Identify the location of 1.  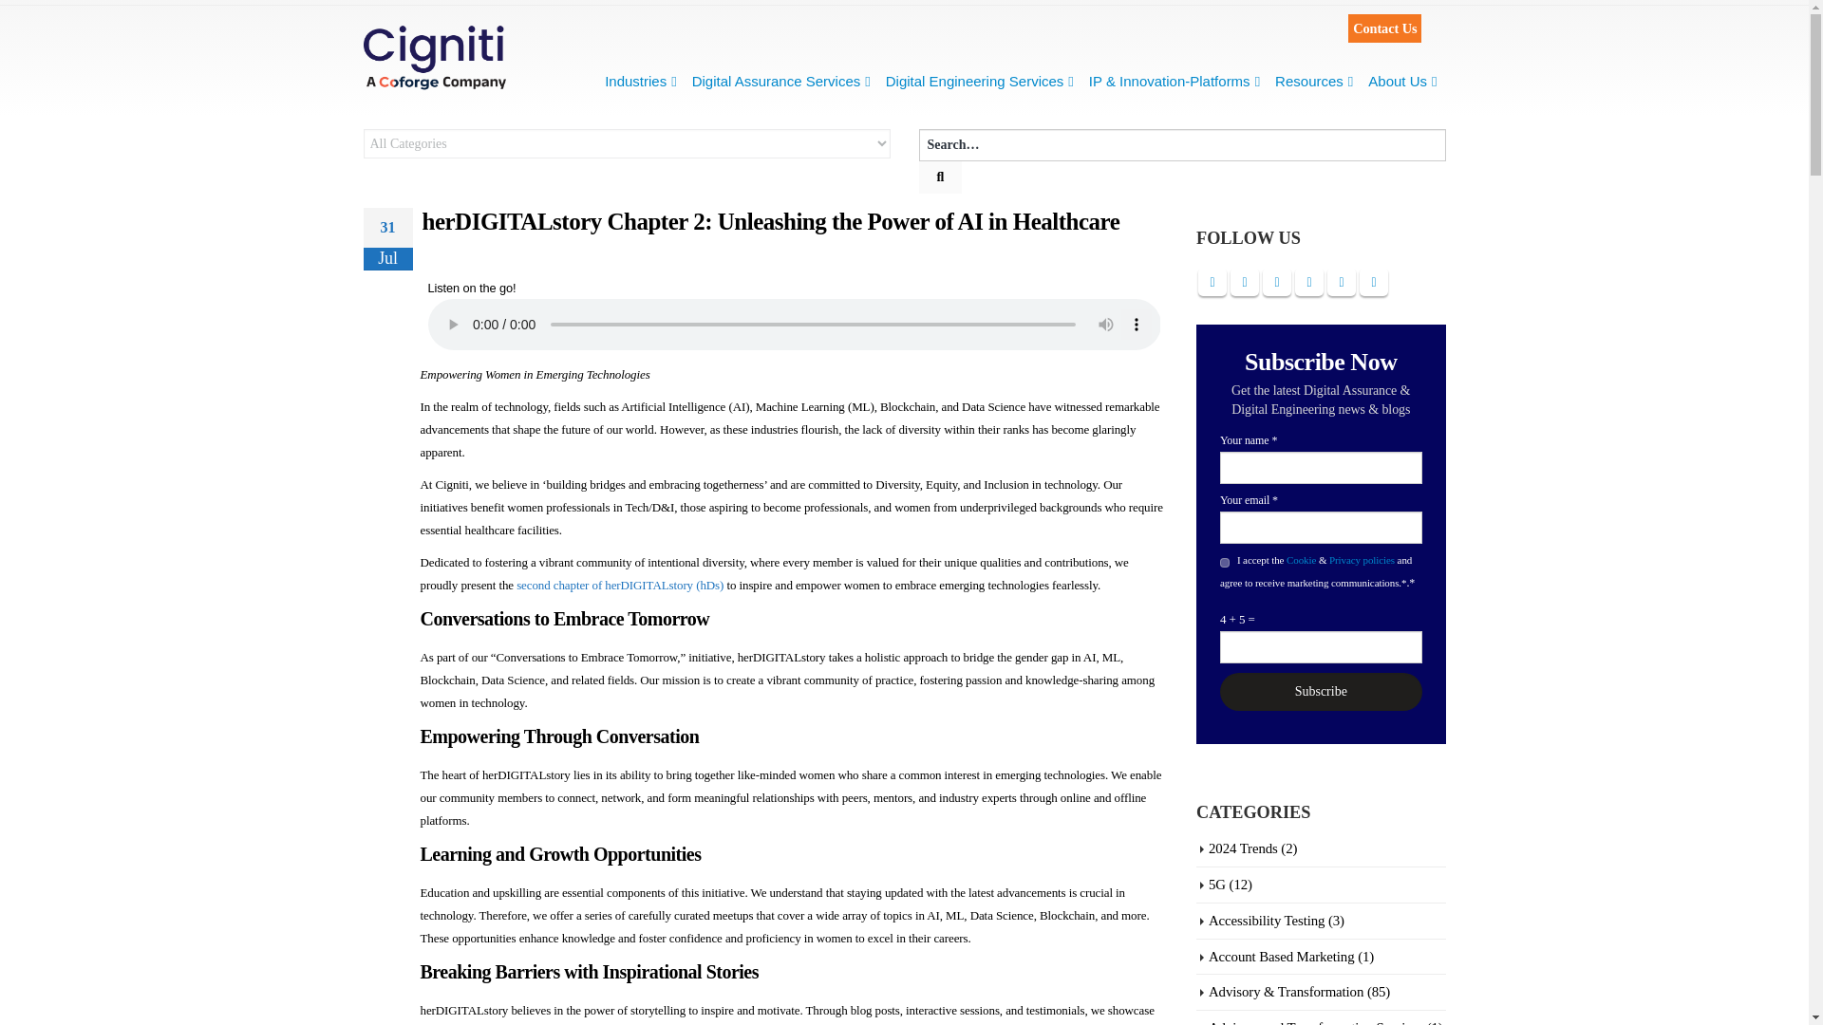
(1224, 562).